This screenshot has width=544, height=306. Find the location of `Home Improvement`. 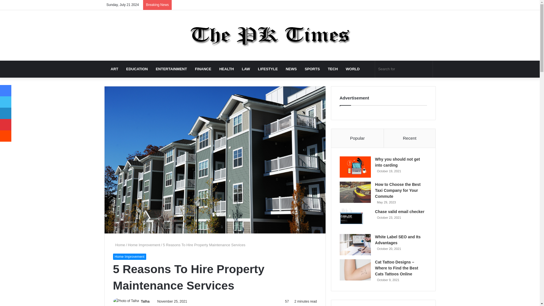

Home Improvement is located at coordinates (129, 257).